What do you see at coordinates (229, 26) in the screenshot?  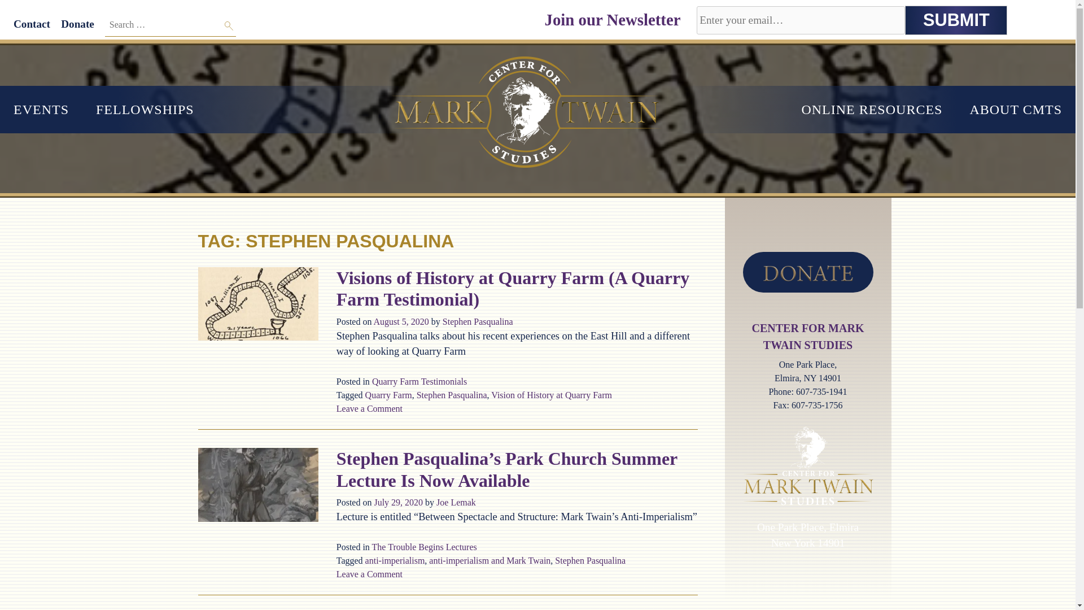 I see `Search` at bounding box center [229, 26].